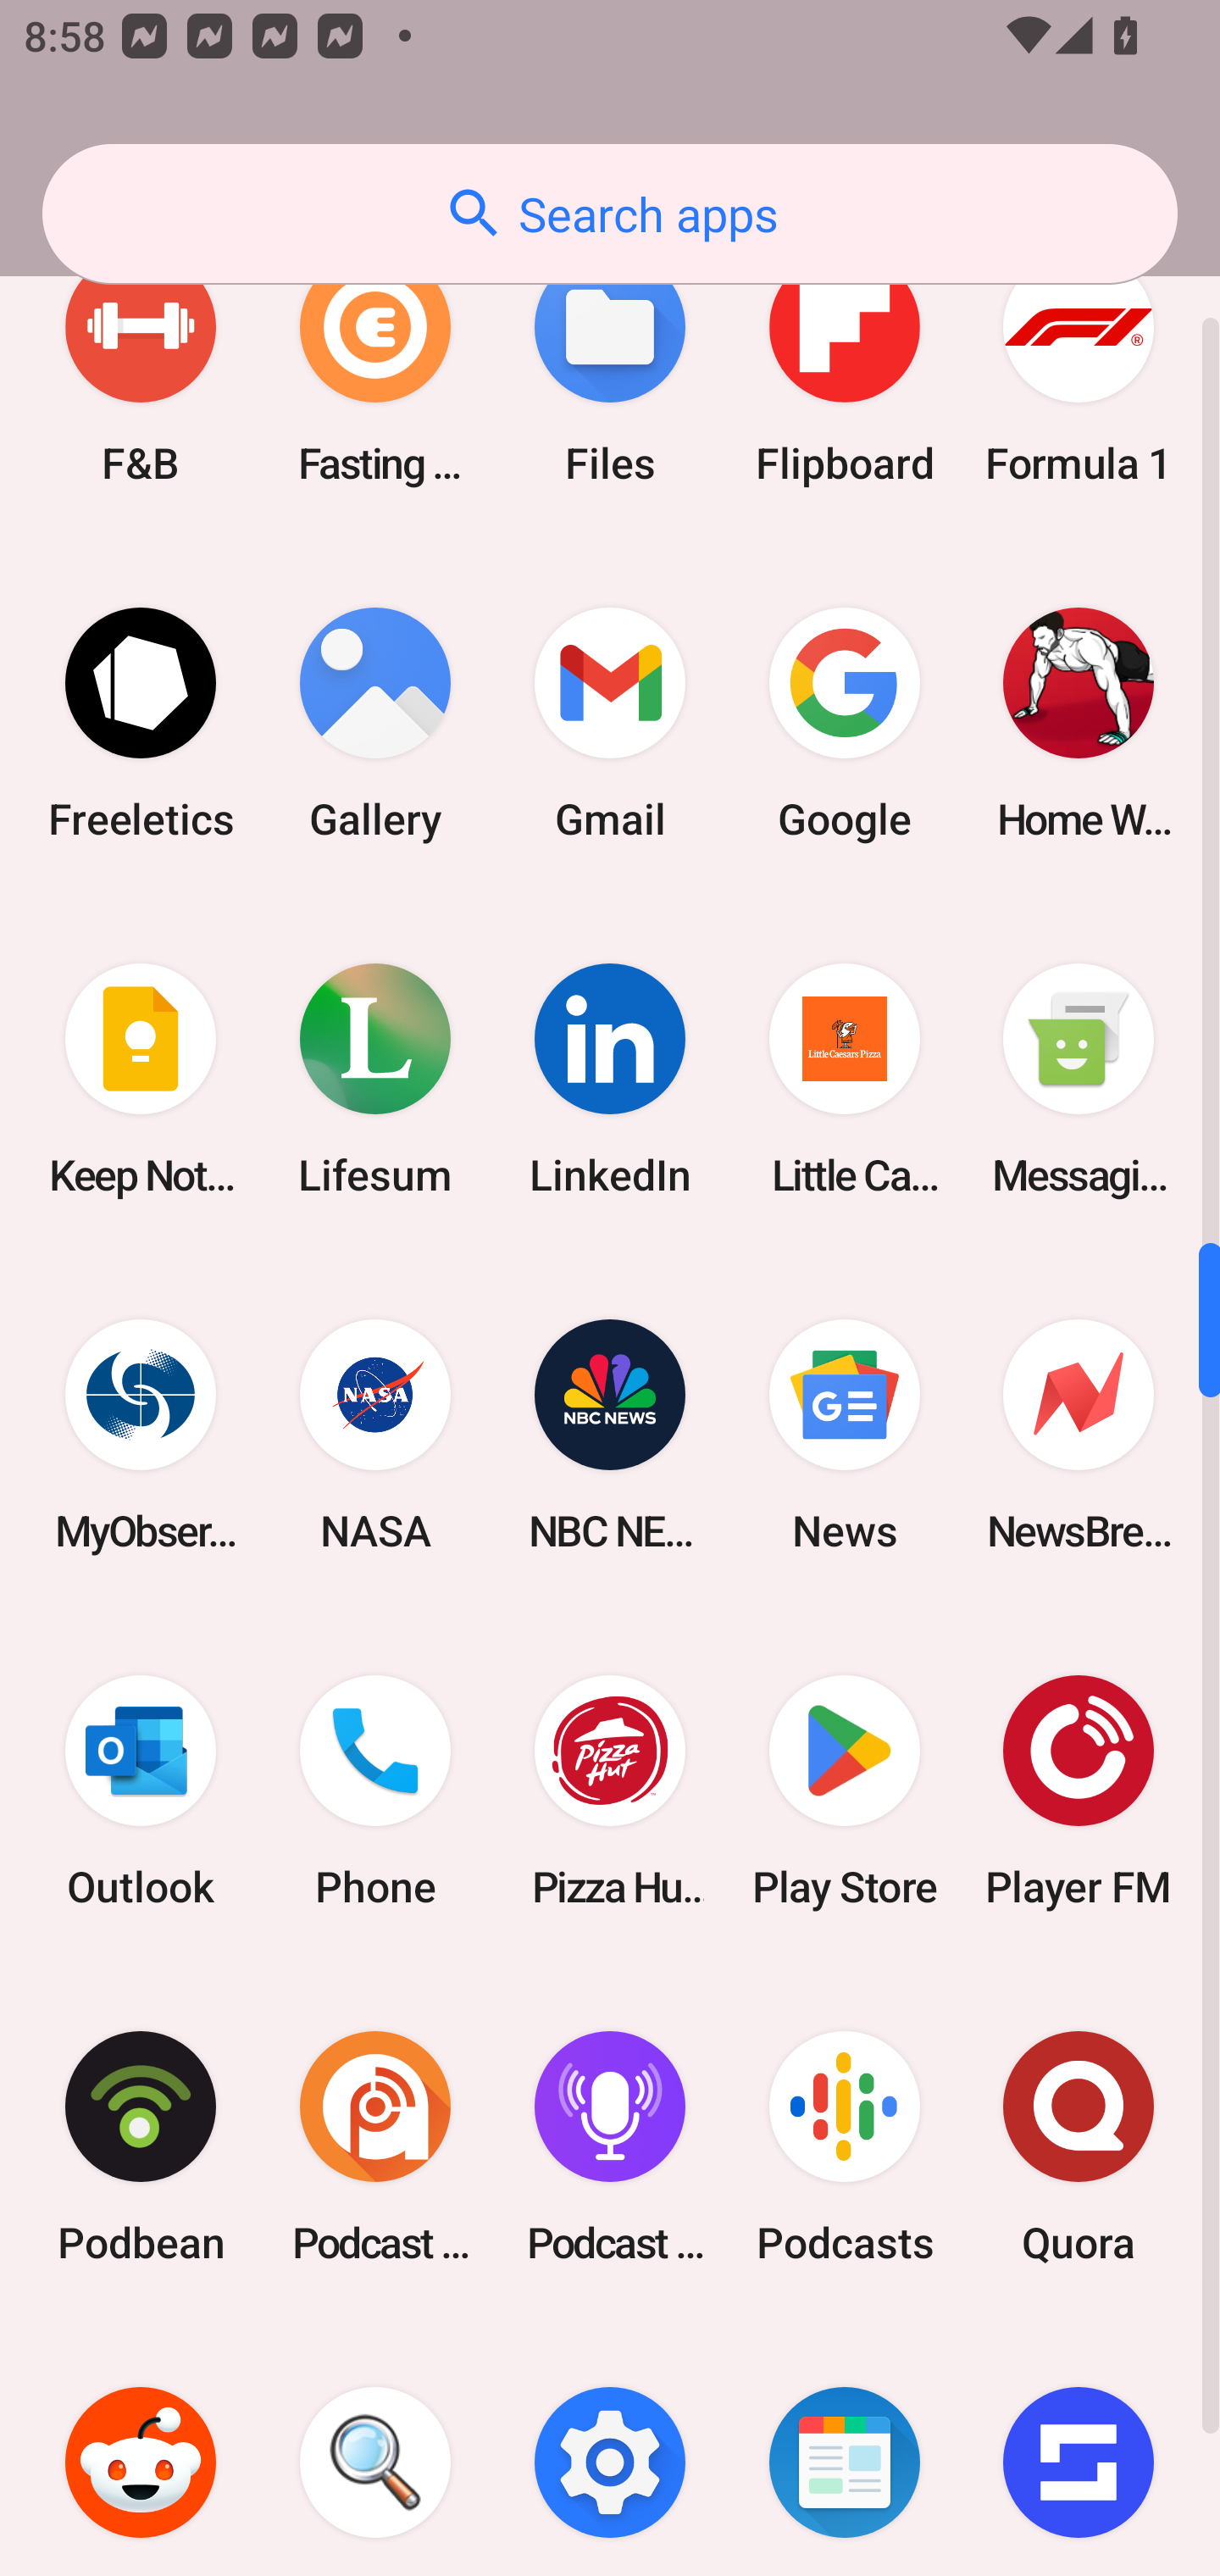  Describe the element at coordinates (1079, 1790) in the screenshot. I see `Player FM` at that location.